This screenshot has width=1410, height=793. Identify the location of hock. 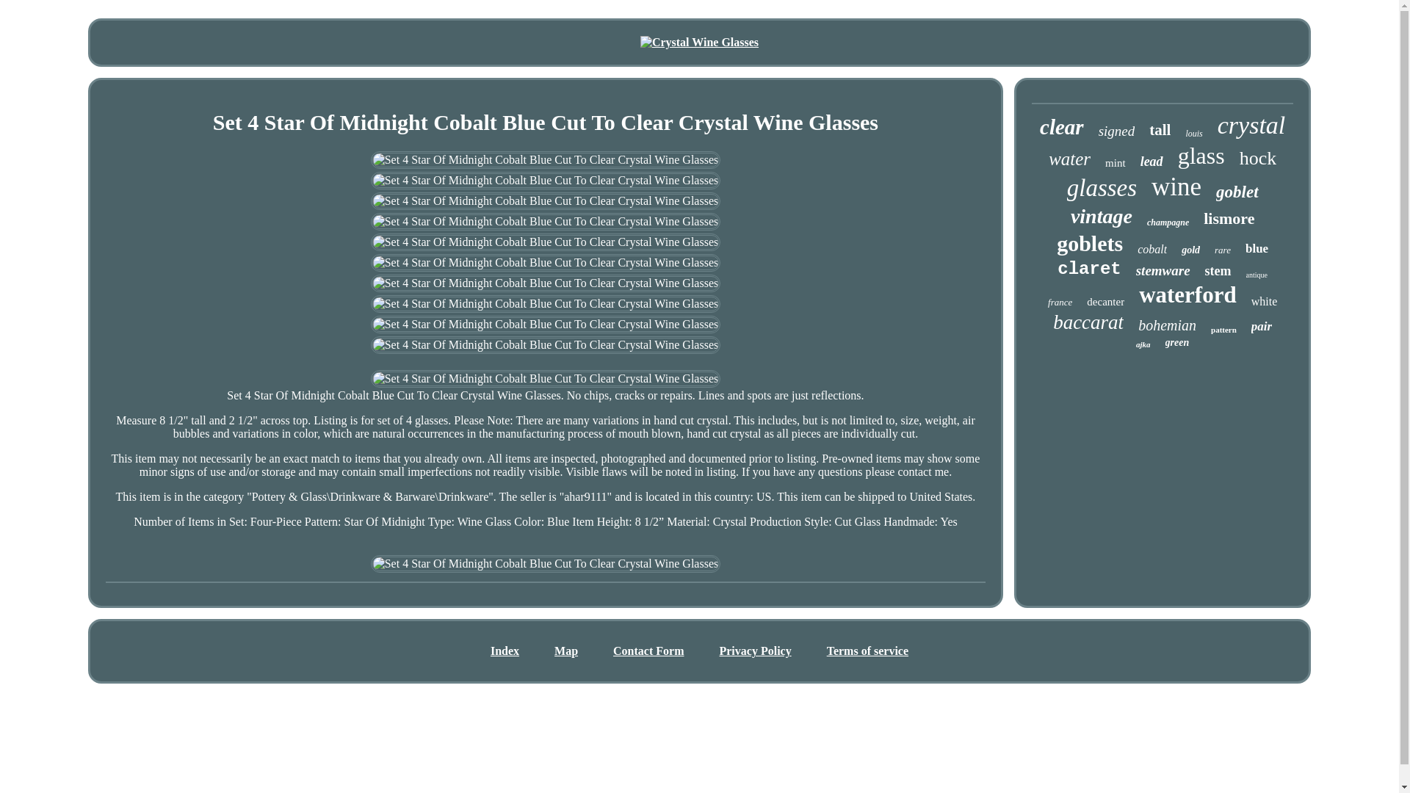
(1258, 159).